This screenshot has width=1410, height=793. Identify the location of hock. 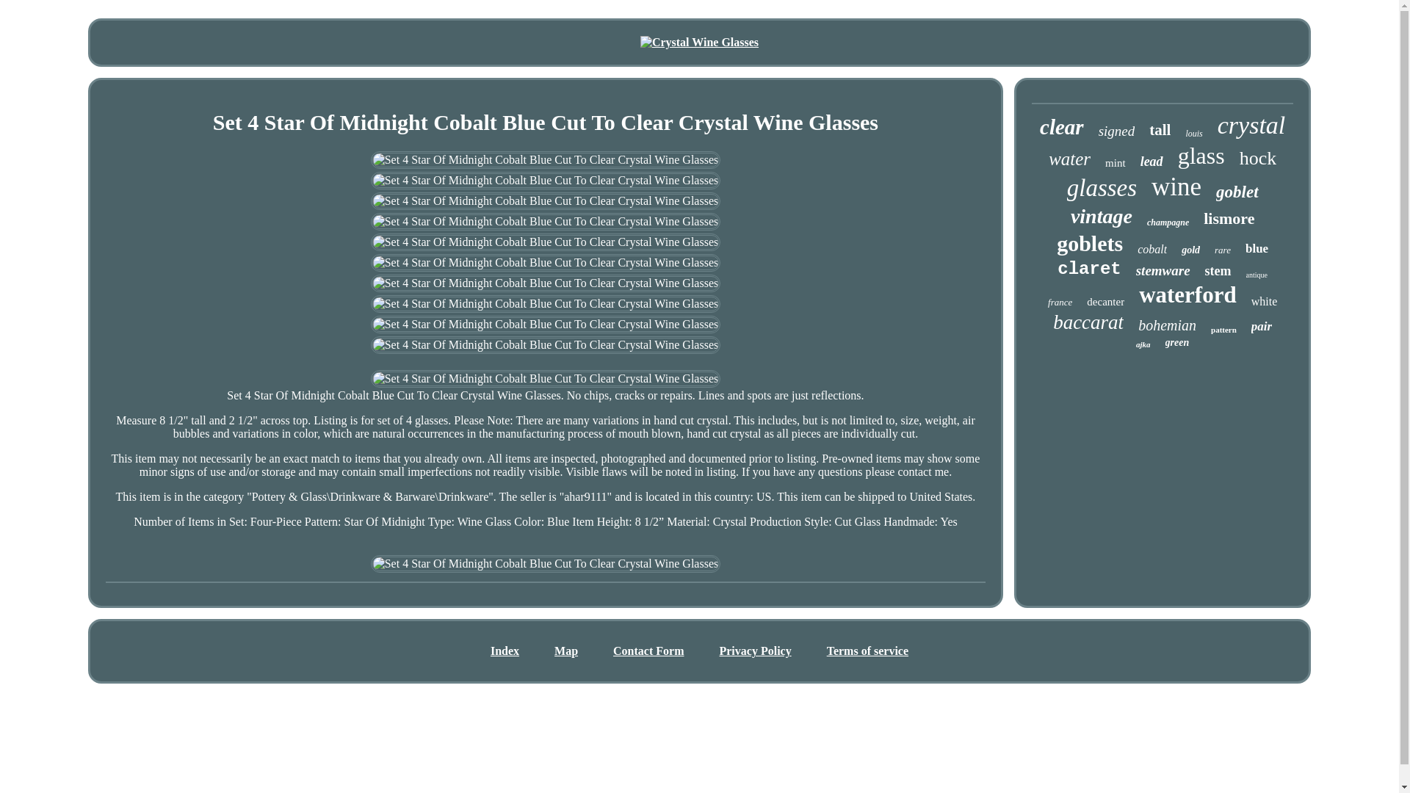
(1258, 159).